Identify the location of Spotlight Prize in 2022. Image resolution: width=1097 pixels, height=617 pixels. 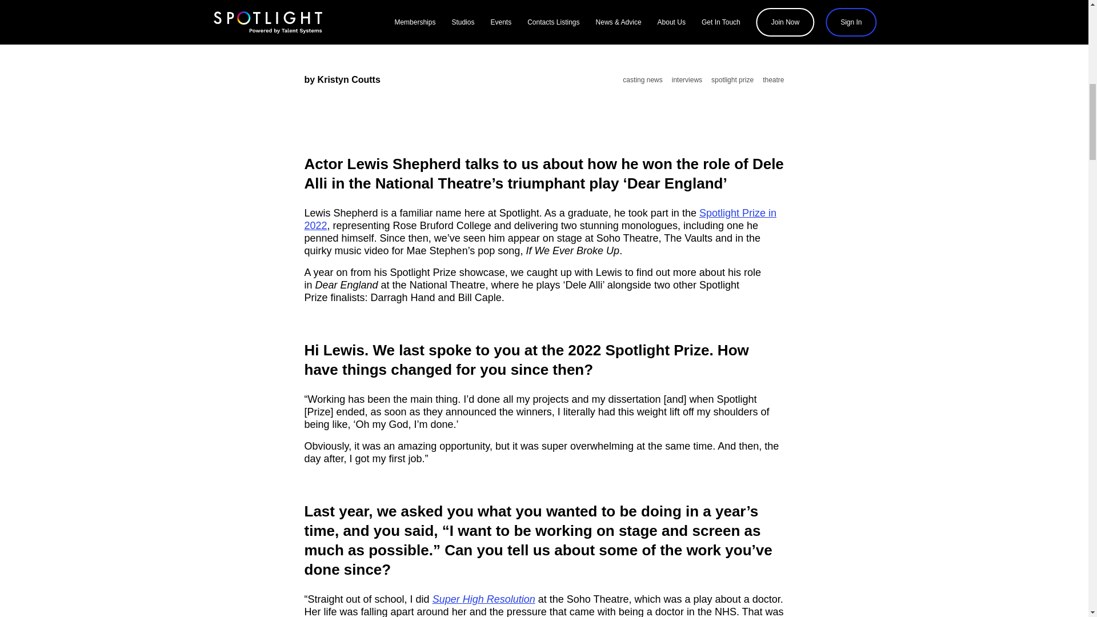
(540, 219).